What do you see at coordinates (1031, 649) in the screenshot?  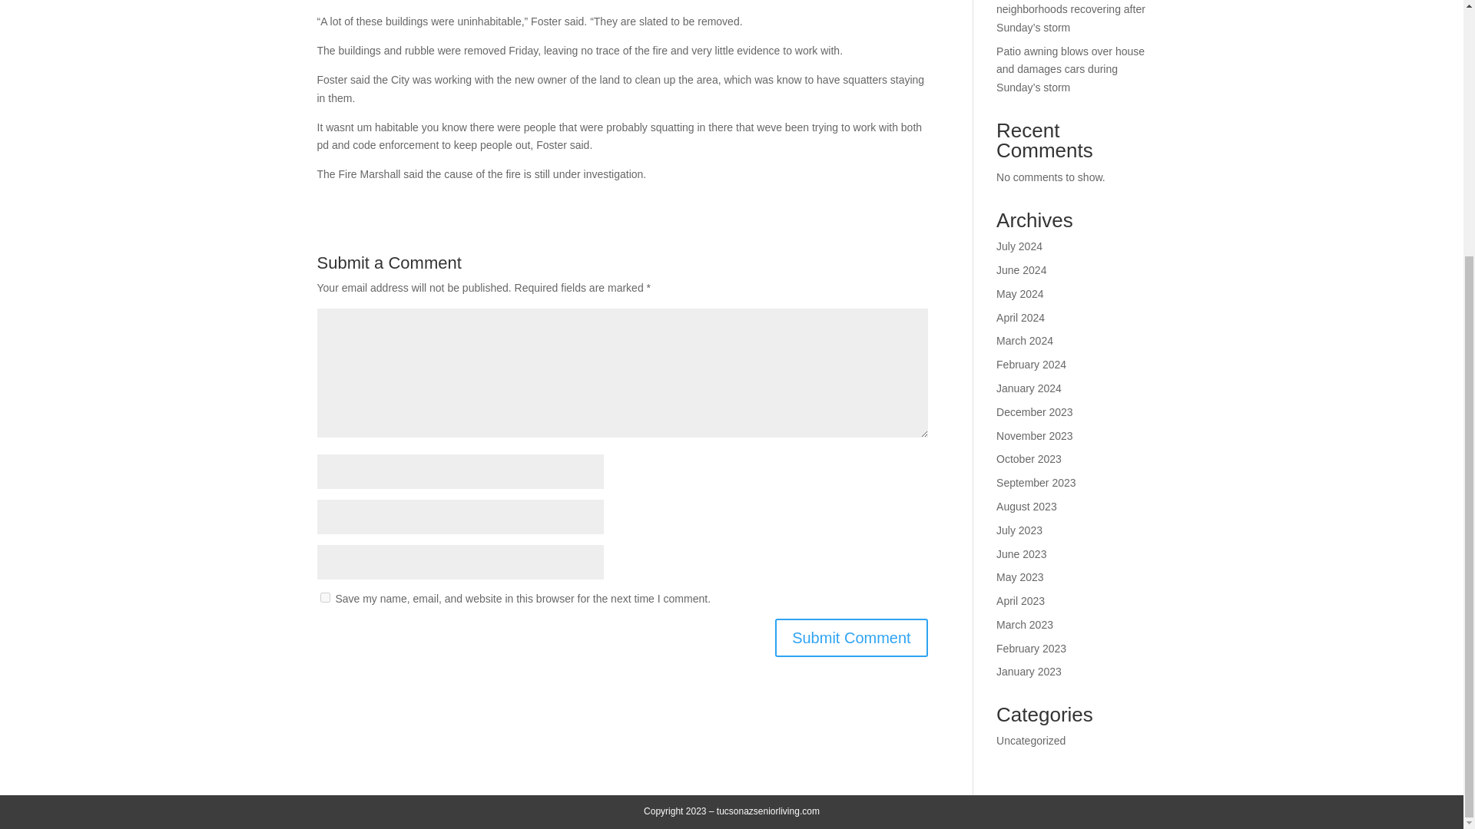 I see `February 2023` at bounding box center [1031, 649].